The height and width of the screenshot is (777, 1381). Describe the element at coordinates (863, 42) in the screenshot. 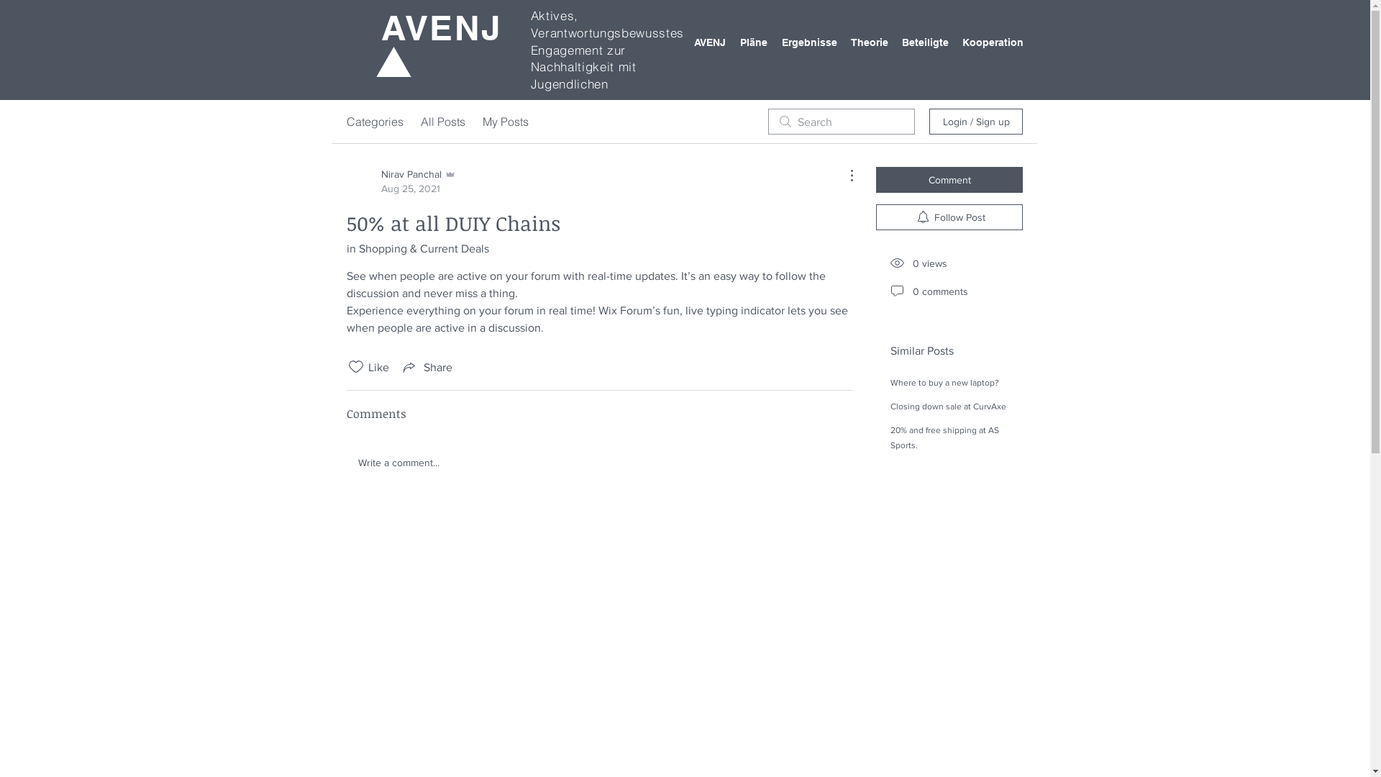

I see `Theorie` at that location.